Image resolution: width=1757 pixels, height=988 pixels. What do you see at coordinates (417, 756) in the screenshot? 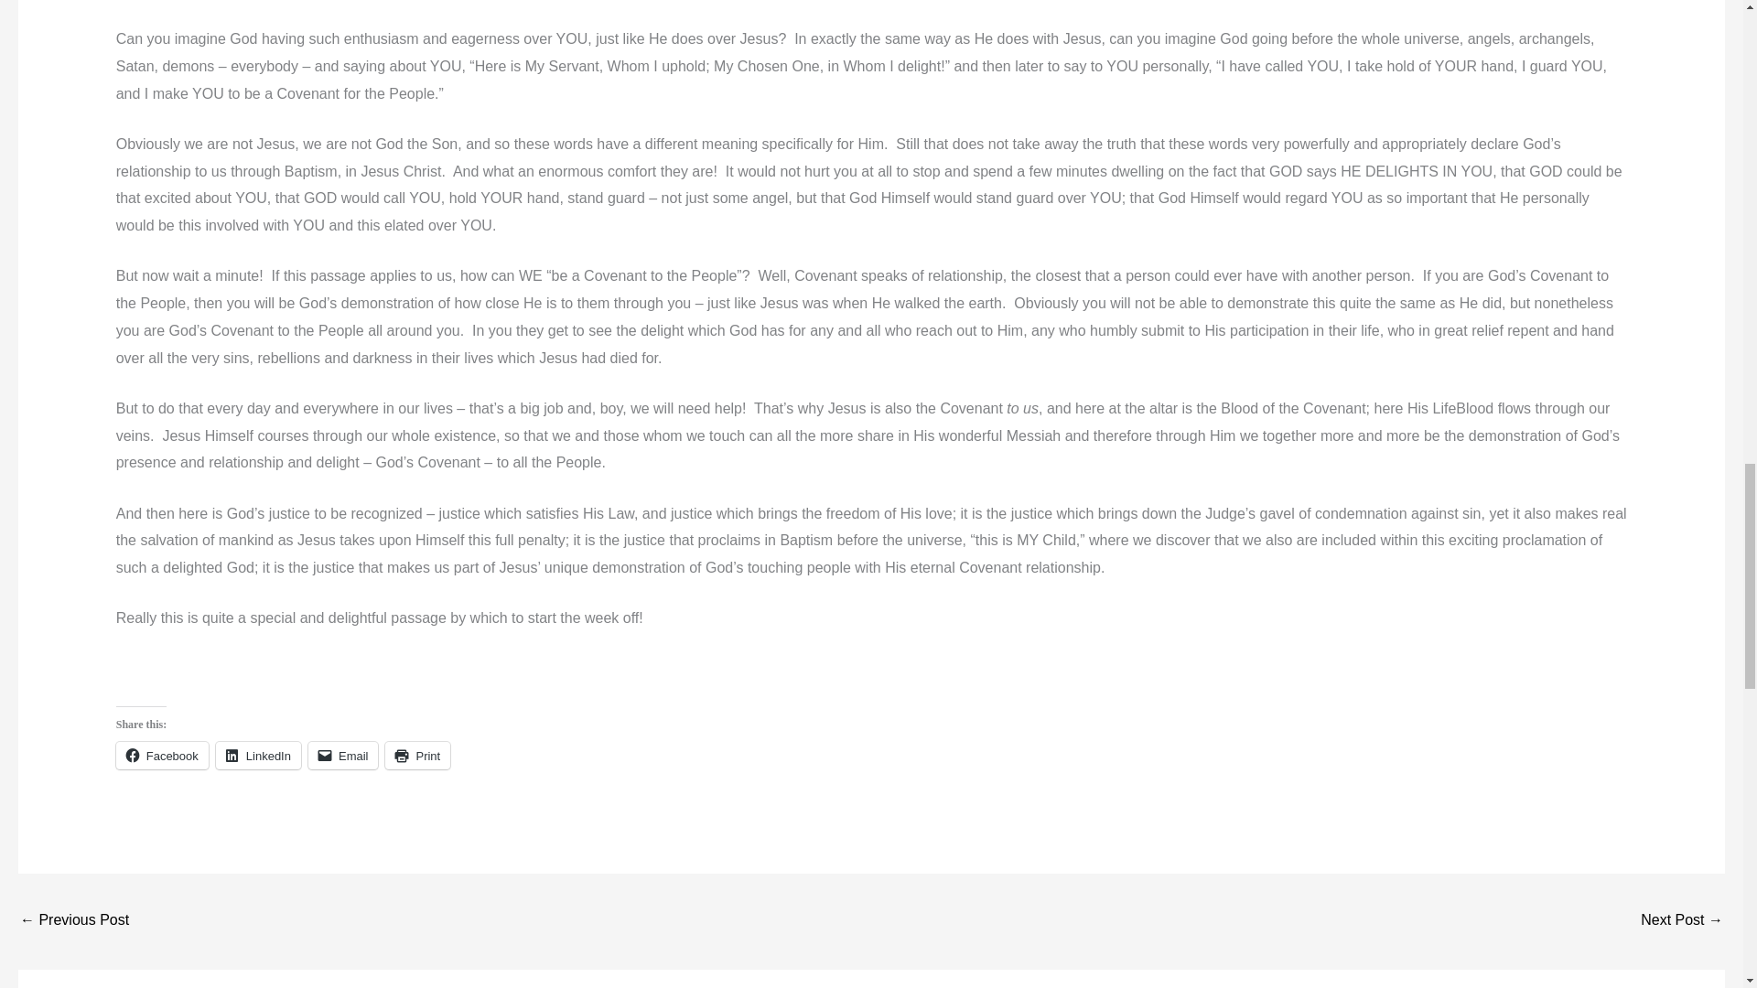
I see `Click to print` at bounding box center [417, 756].